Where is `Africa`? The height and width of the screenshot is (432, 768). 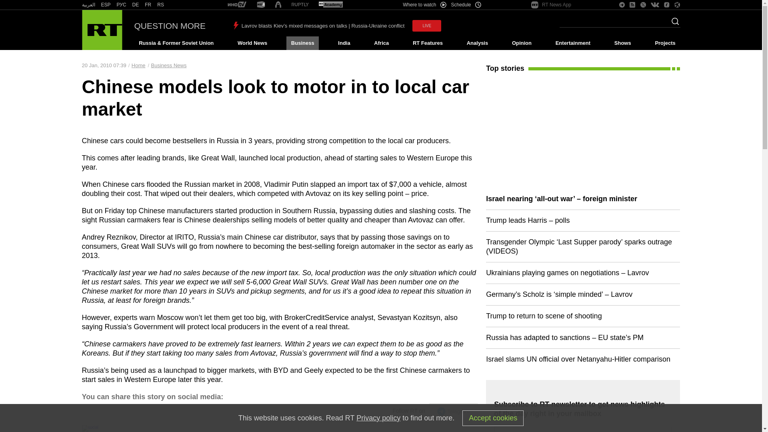
Africa is located at coordinates (381, 43).